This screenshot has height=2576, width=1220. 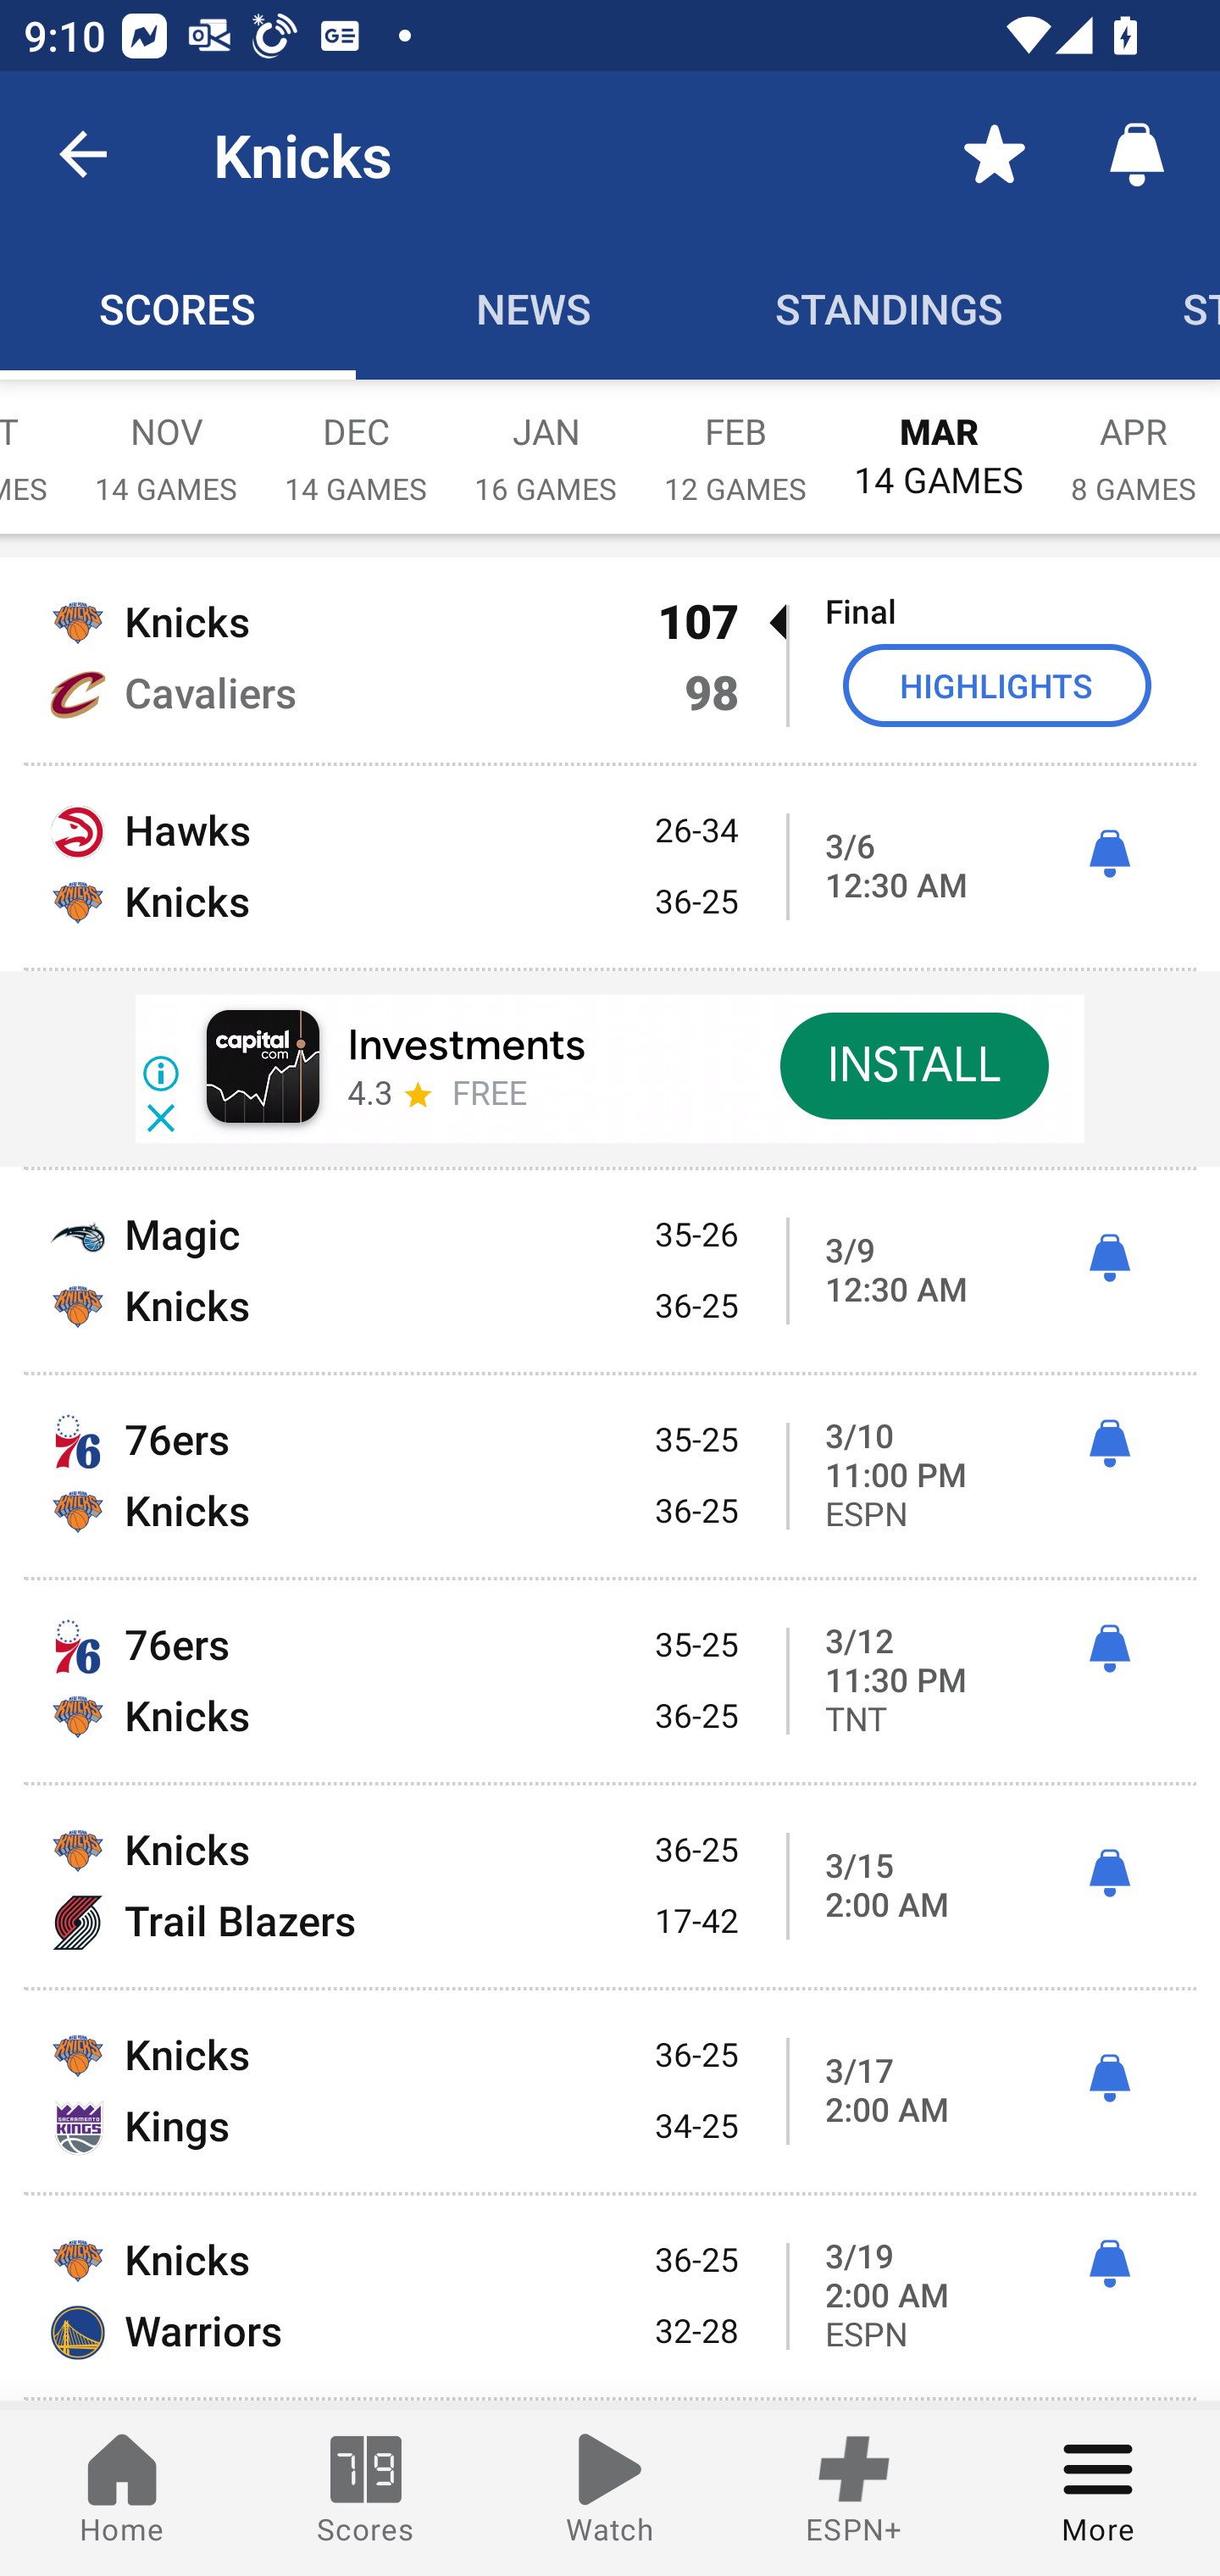 I want to click on Investments, so click(x=466, y=1046).